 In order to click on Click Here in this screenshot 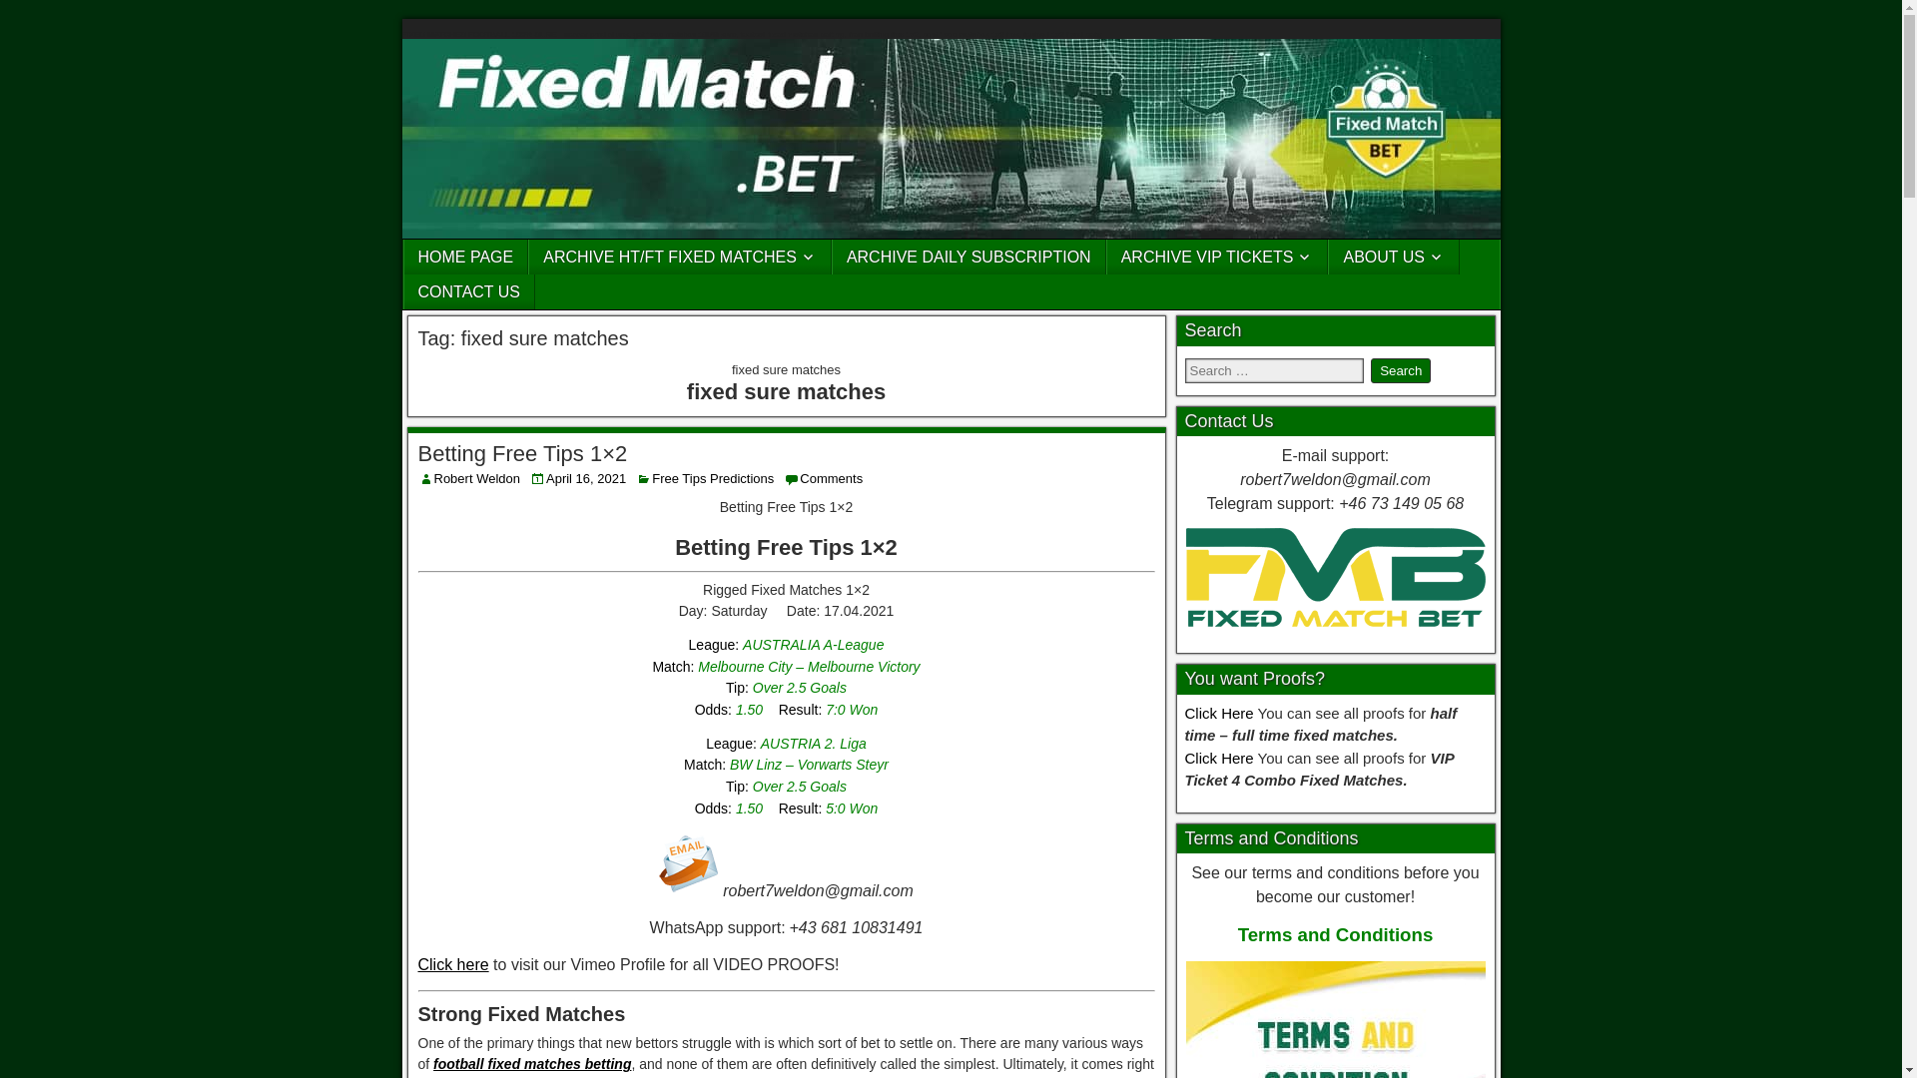, I will do `click(1218, 713)`.